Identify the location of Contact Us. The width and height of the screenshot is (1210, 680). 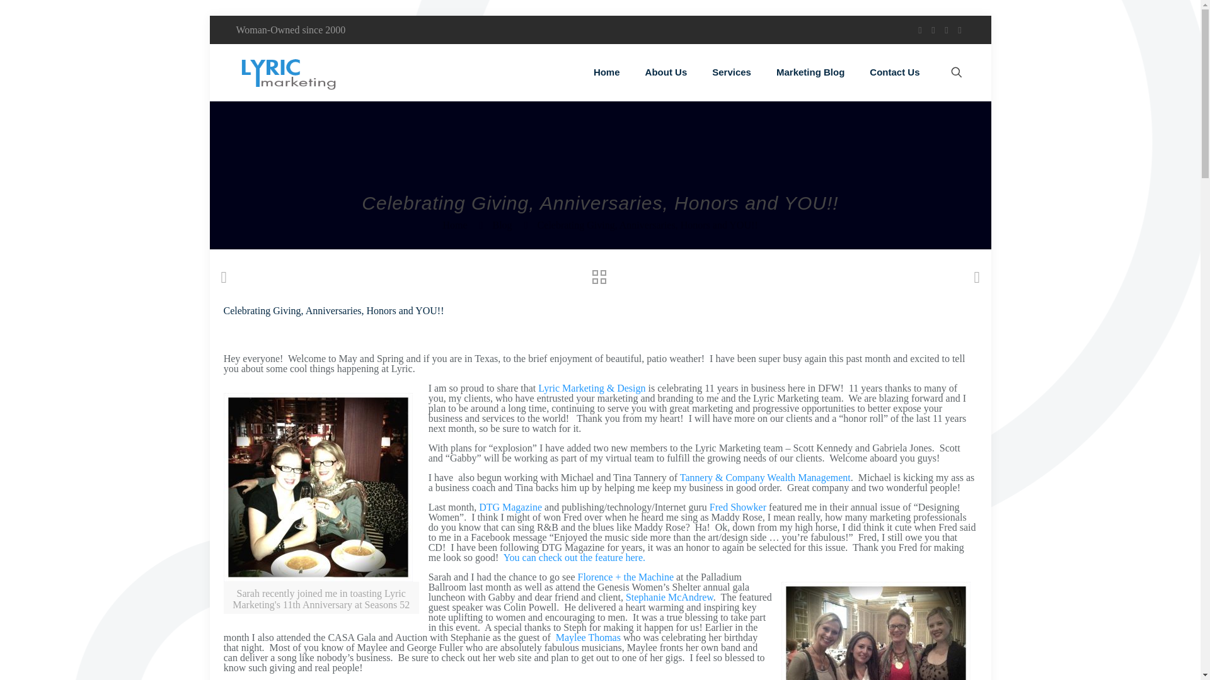
(894, 72).